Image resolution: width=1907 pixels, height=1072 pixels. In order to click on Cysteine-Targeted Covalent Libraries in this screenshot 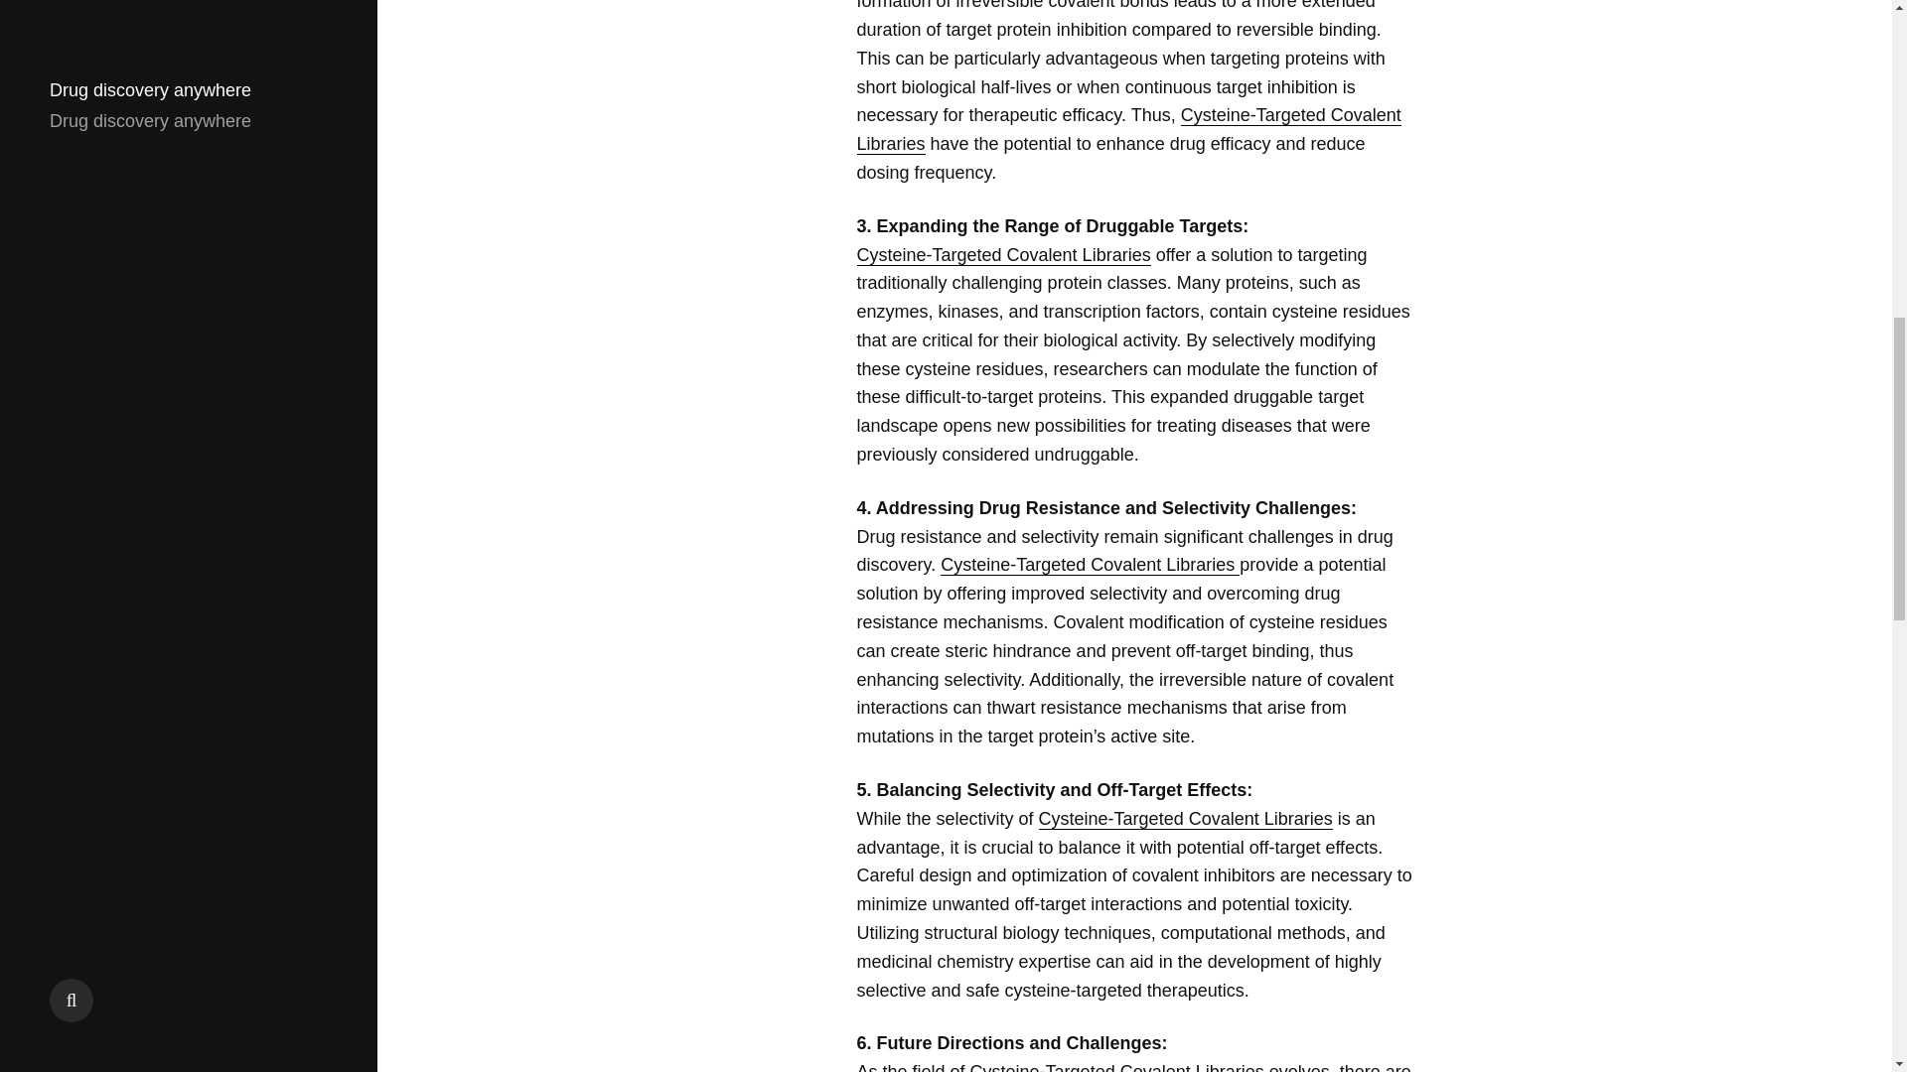, I will do `click(1003, 254)`.